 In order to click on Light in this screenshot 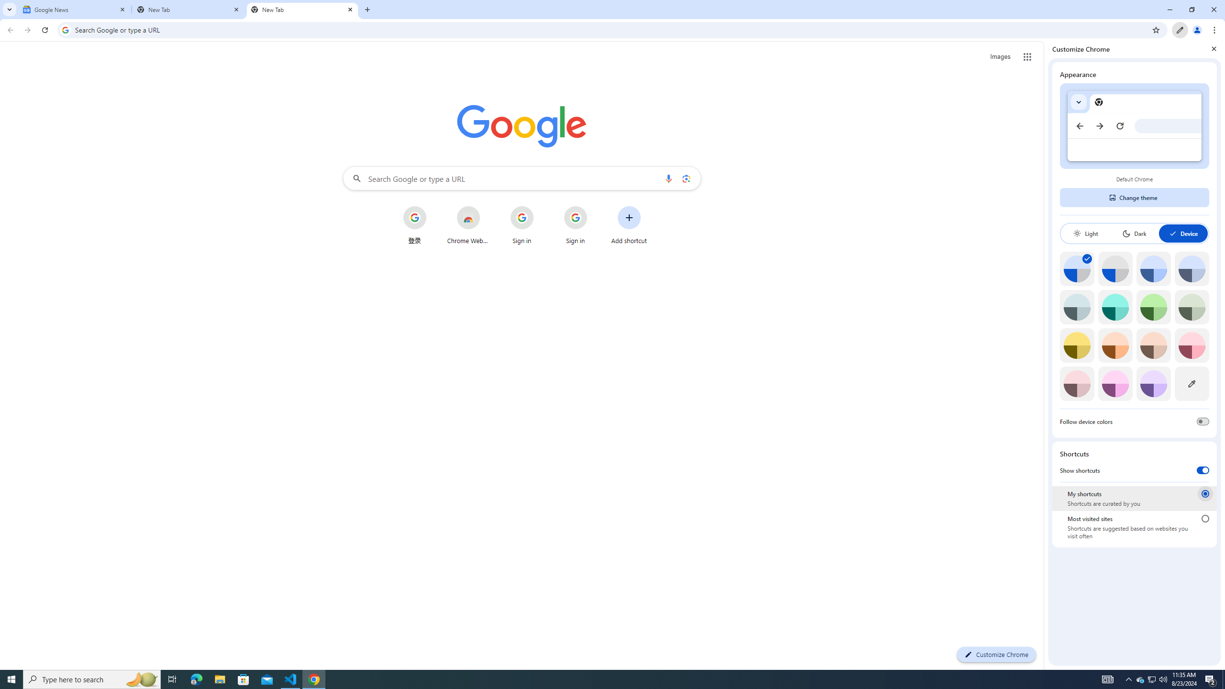, I will do `click(1085, 233)`.